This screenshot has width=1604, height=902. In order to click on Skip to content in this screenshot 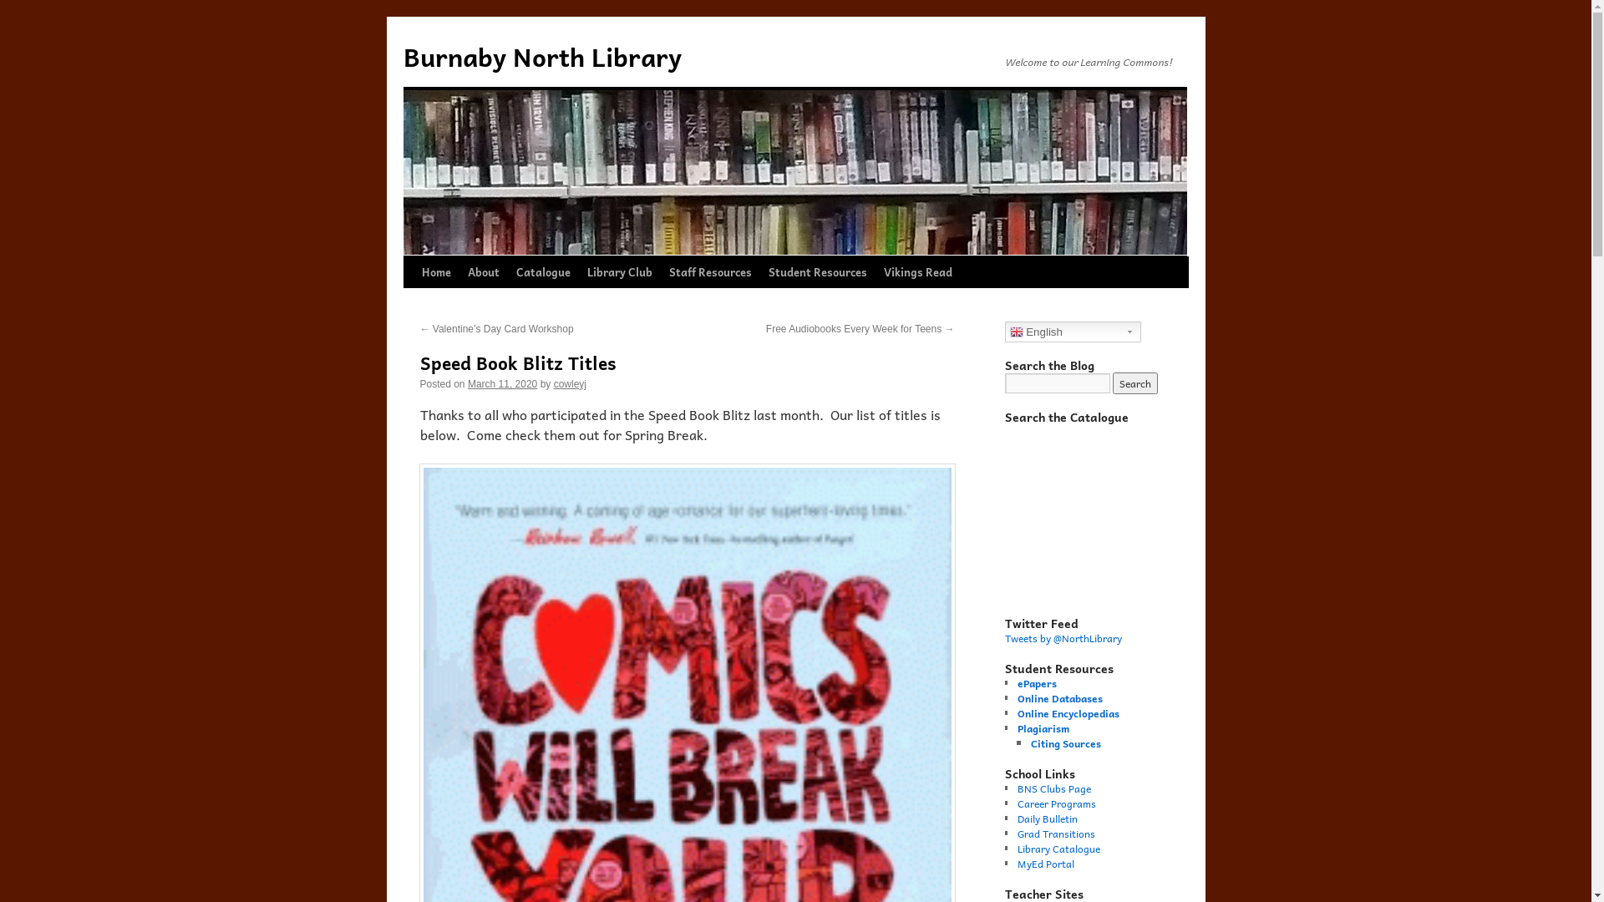, I will do `click(411, 303)`.